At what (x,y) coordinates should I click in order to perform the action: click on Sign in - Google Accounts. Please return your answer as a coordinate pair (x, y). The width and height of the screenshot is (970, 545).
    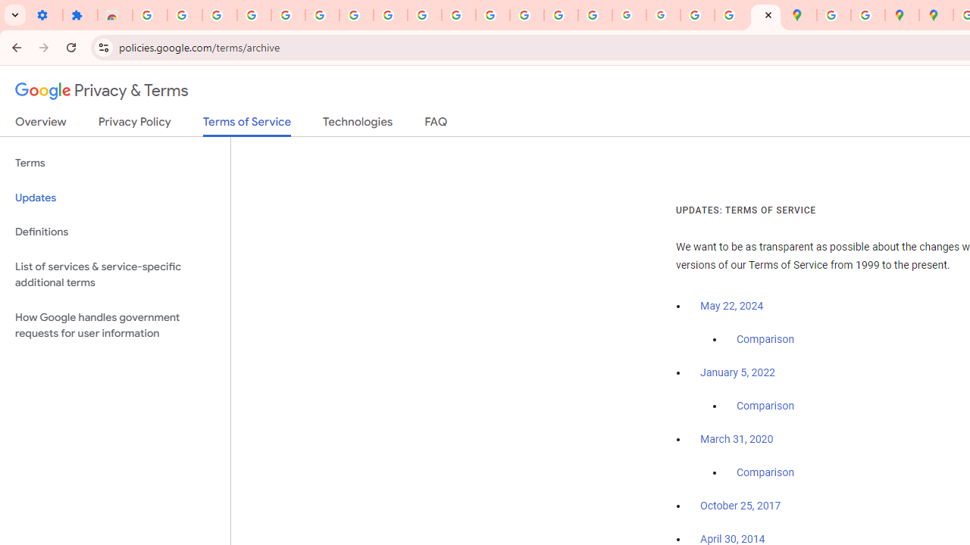
    Looking at the image, I should click on (150, 15).